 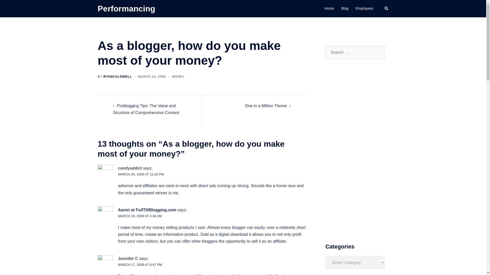 I want to click on RYANCALDWELL, so click(x=117, y=76).